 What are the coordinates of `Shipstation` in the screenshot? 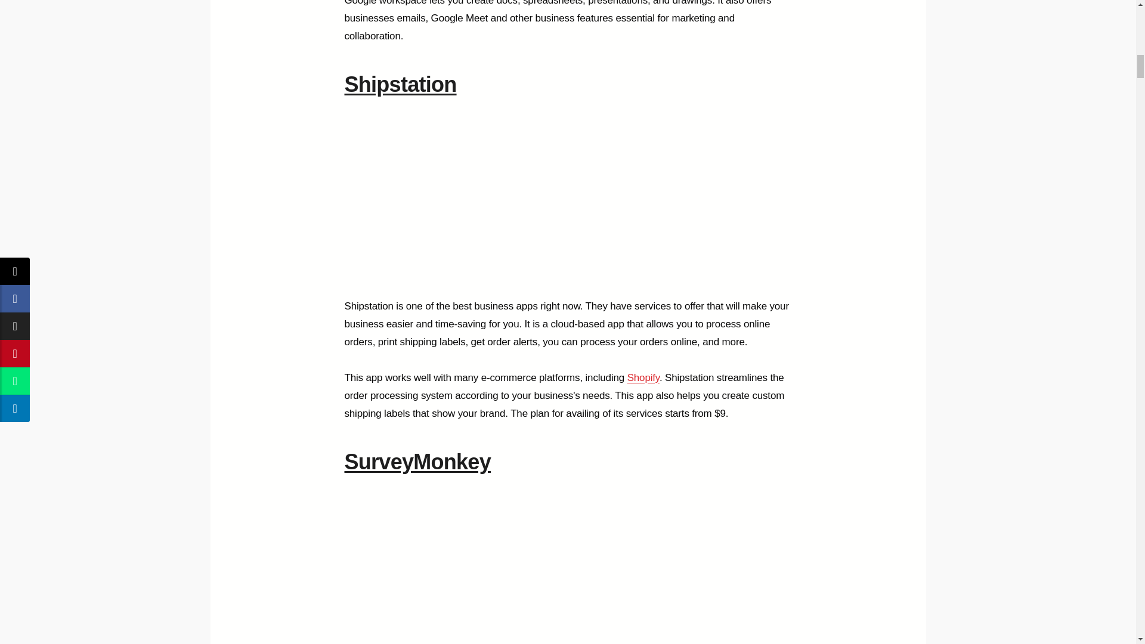 It's located at (401, 84).